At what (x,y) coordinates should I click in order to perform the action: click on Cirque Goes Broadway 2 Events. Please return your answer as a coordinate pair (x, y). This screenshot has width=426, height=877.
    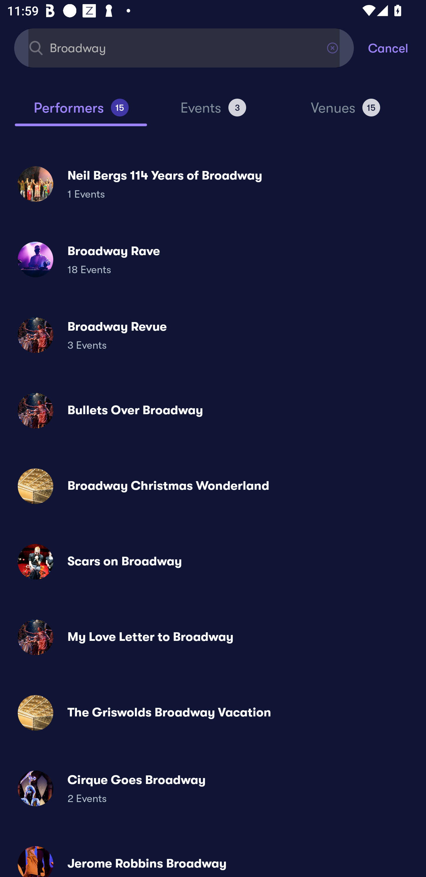
    Looking at the image, I should click on (213, 788).